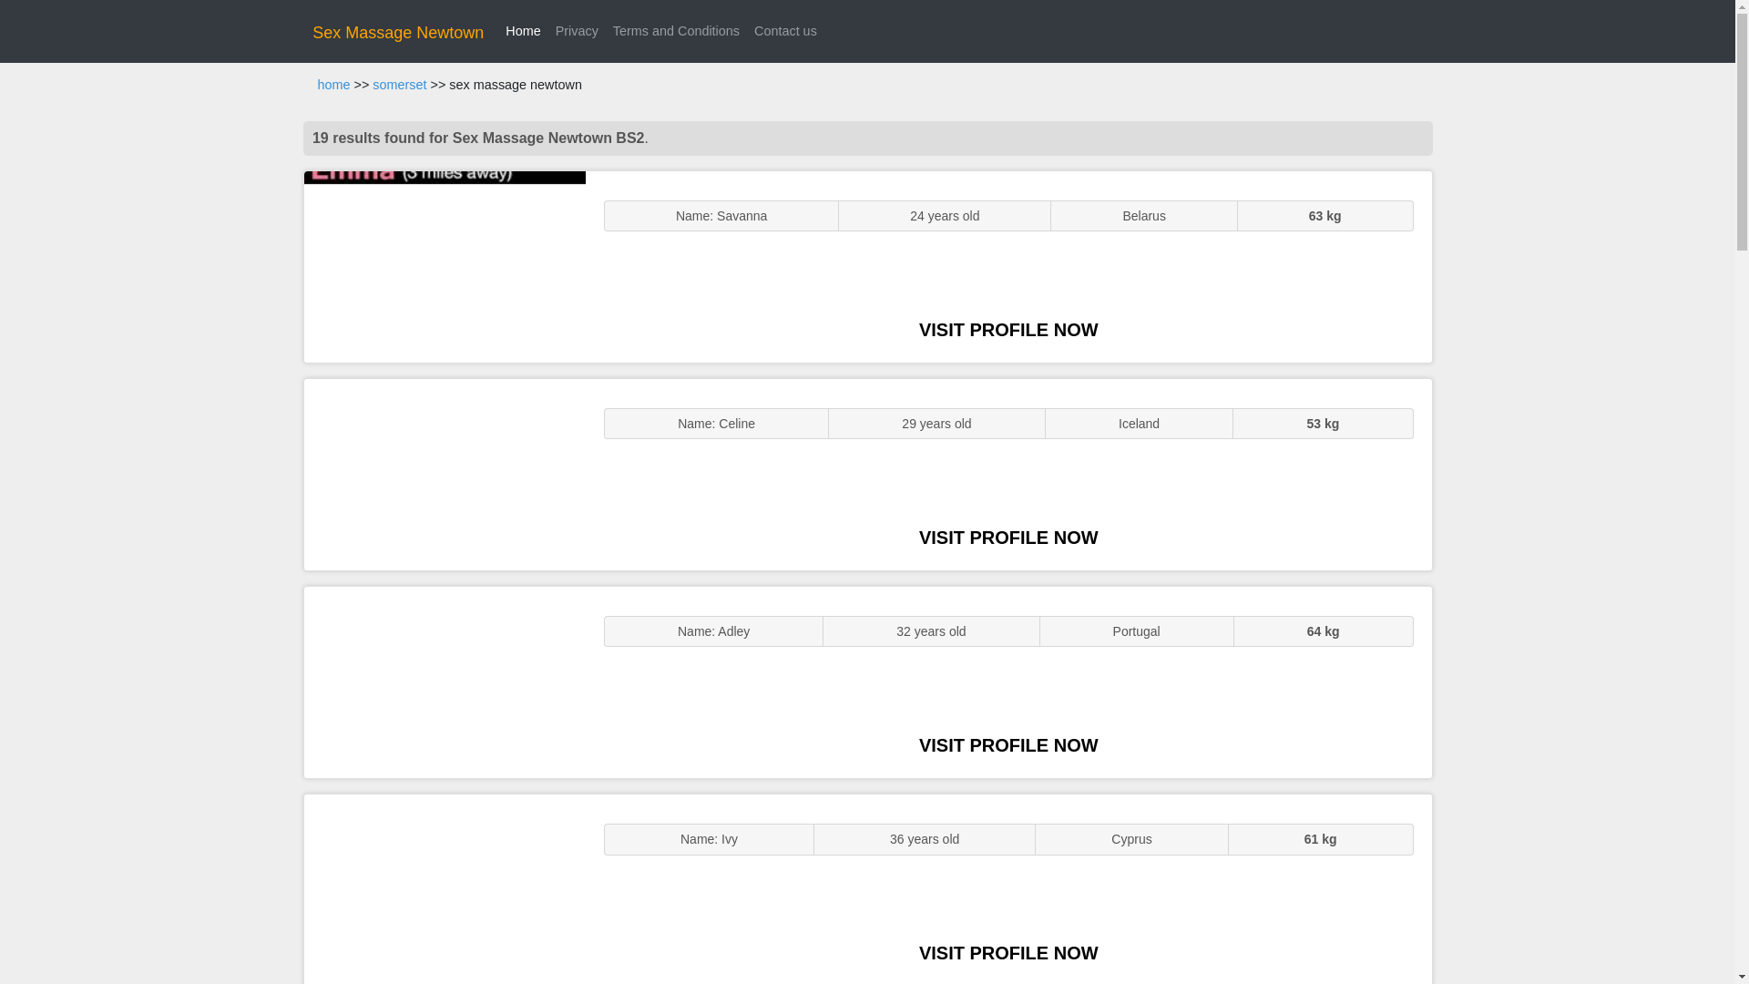 Image resolution: width=1749 pixels, height=984 pixels. What do you see at coordinates (785, 31) in the screenshot?
I see `Contact us` at bounding box center [785, 31].